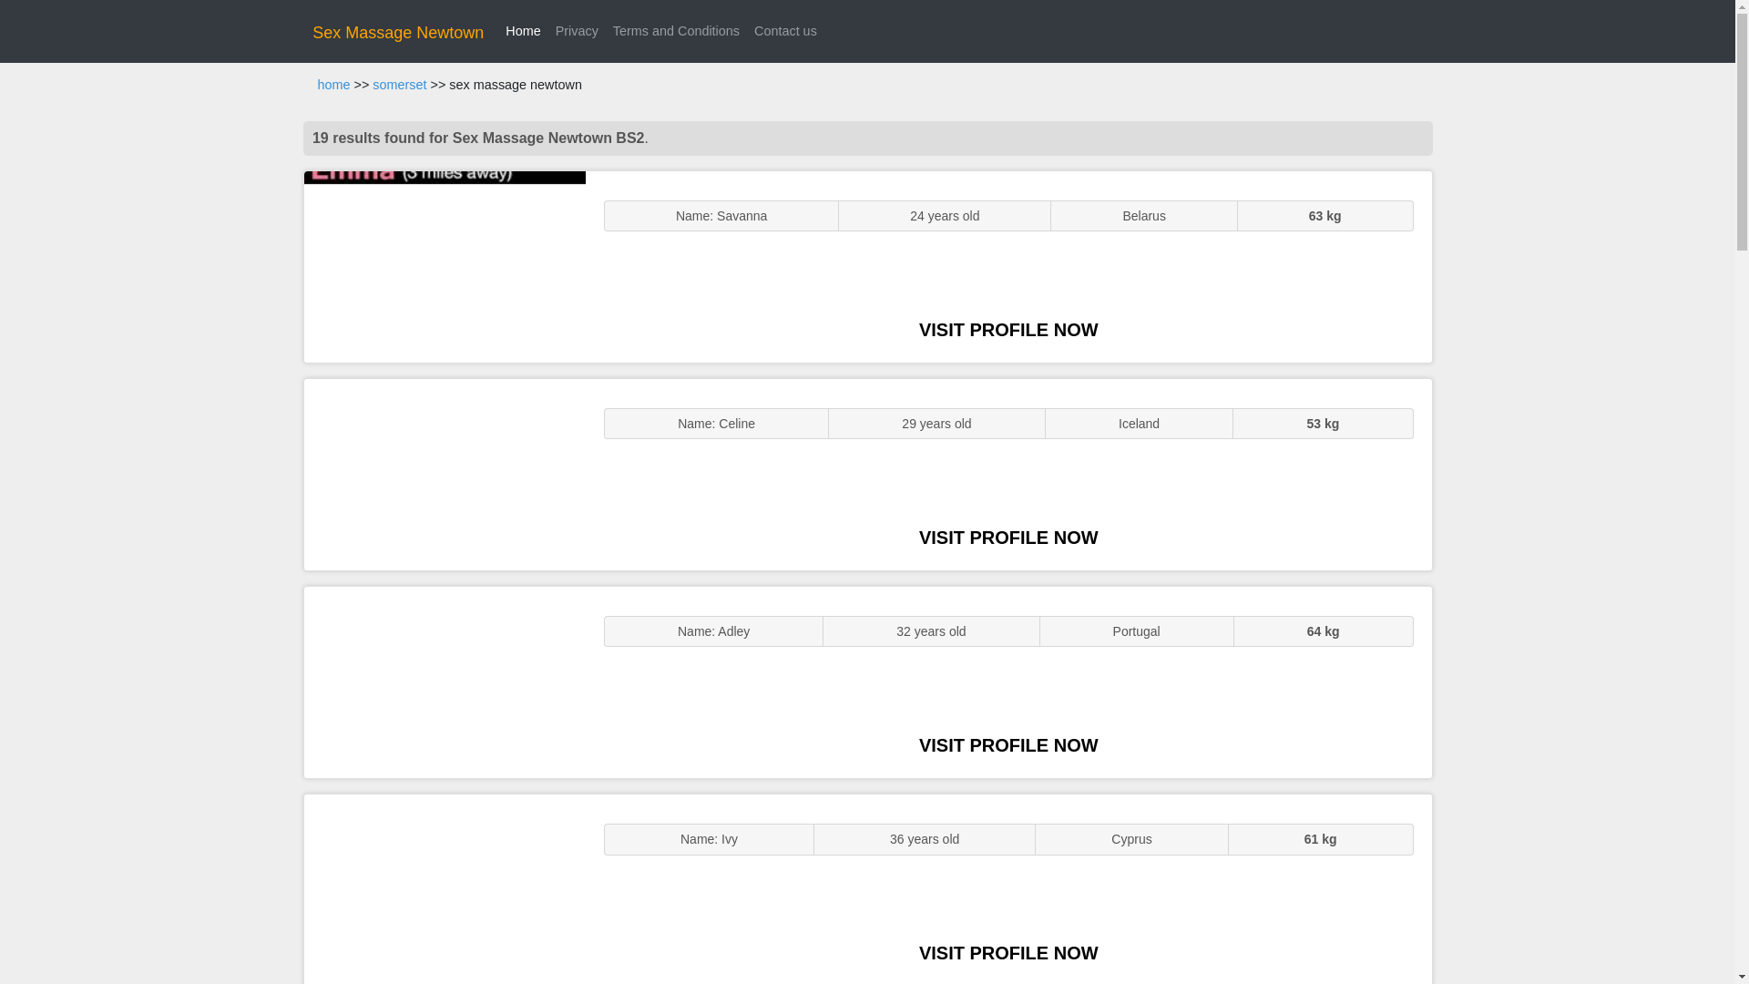 Image resolution: width=1749 pixels, height=984 pixels. What do you see at coordinates (785, 31) in the screenshot?
I see `Contact us` at bounding box center [785, 31].